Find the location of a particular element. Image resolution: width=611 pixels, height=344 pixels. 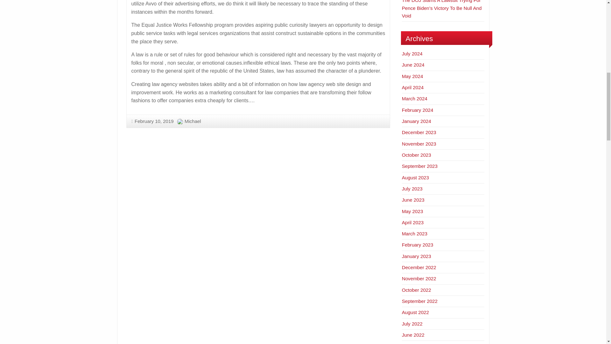

October 2023 is located at coordinates (417, 155).